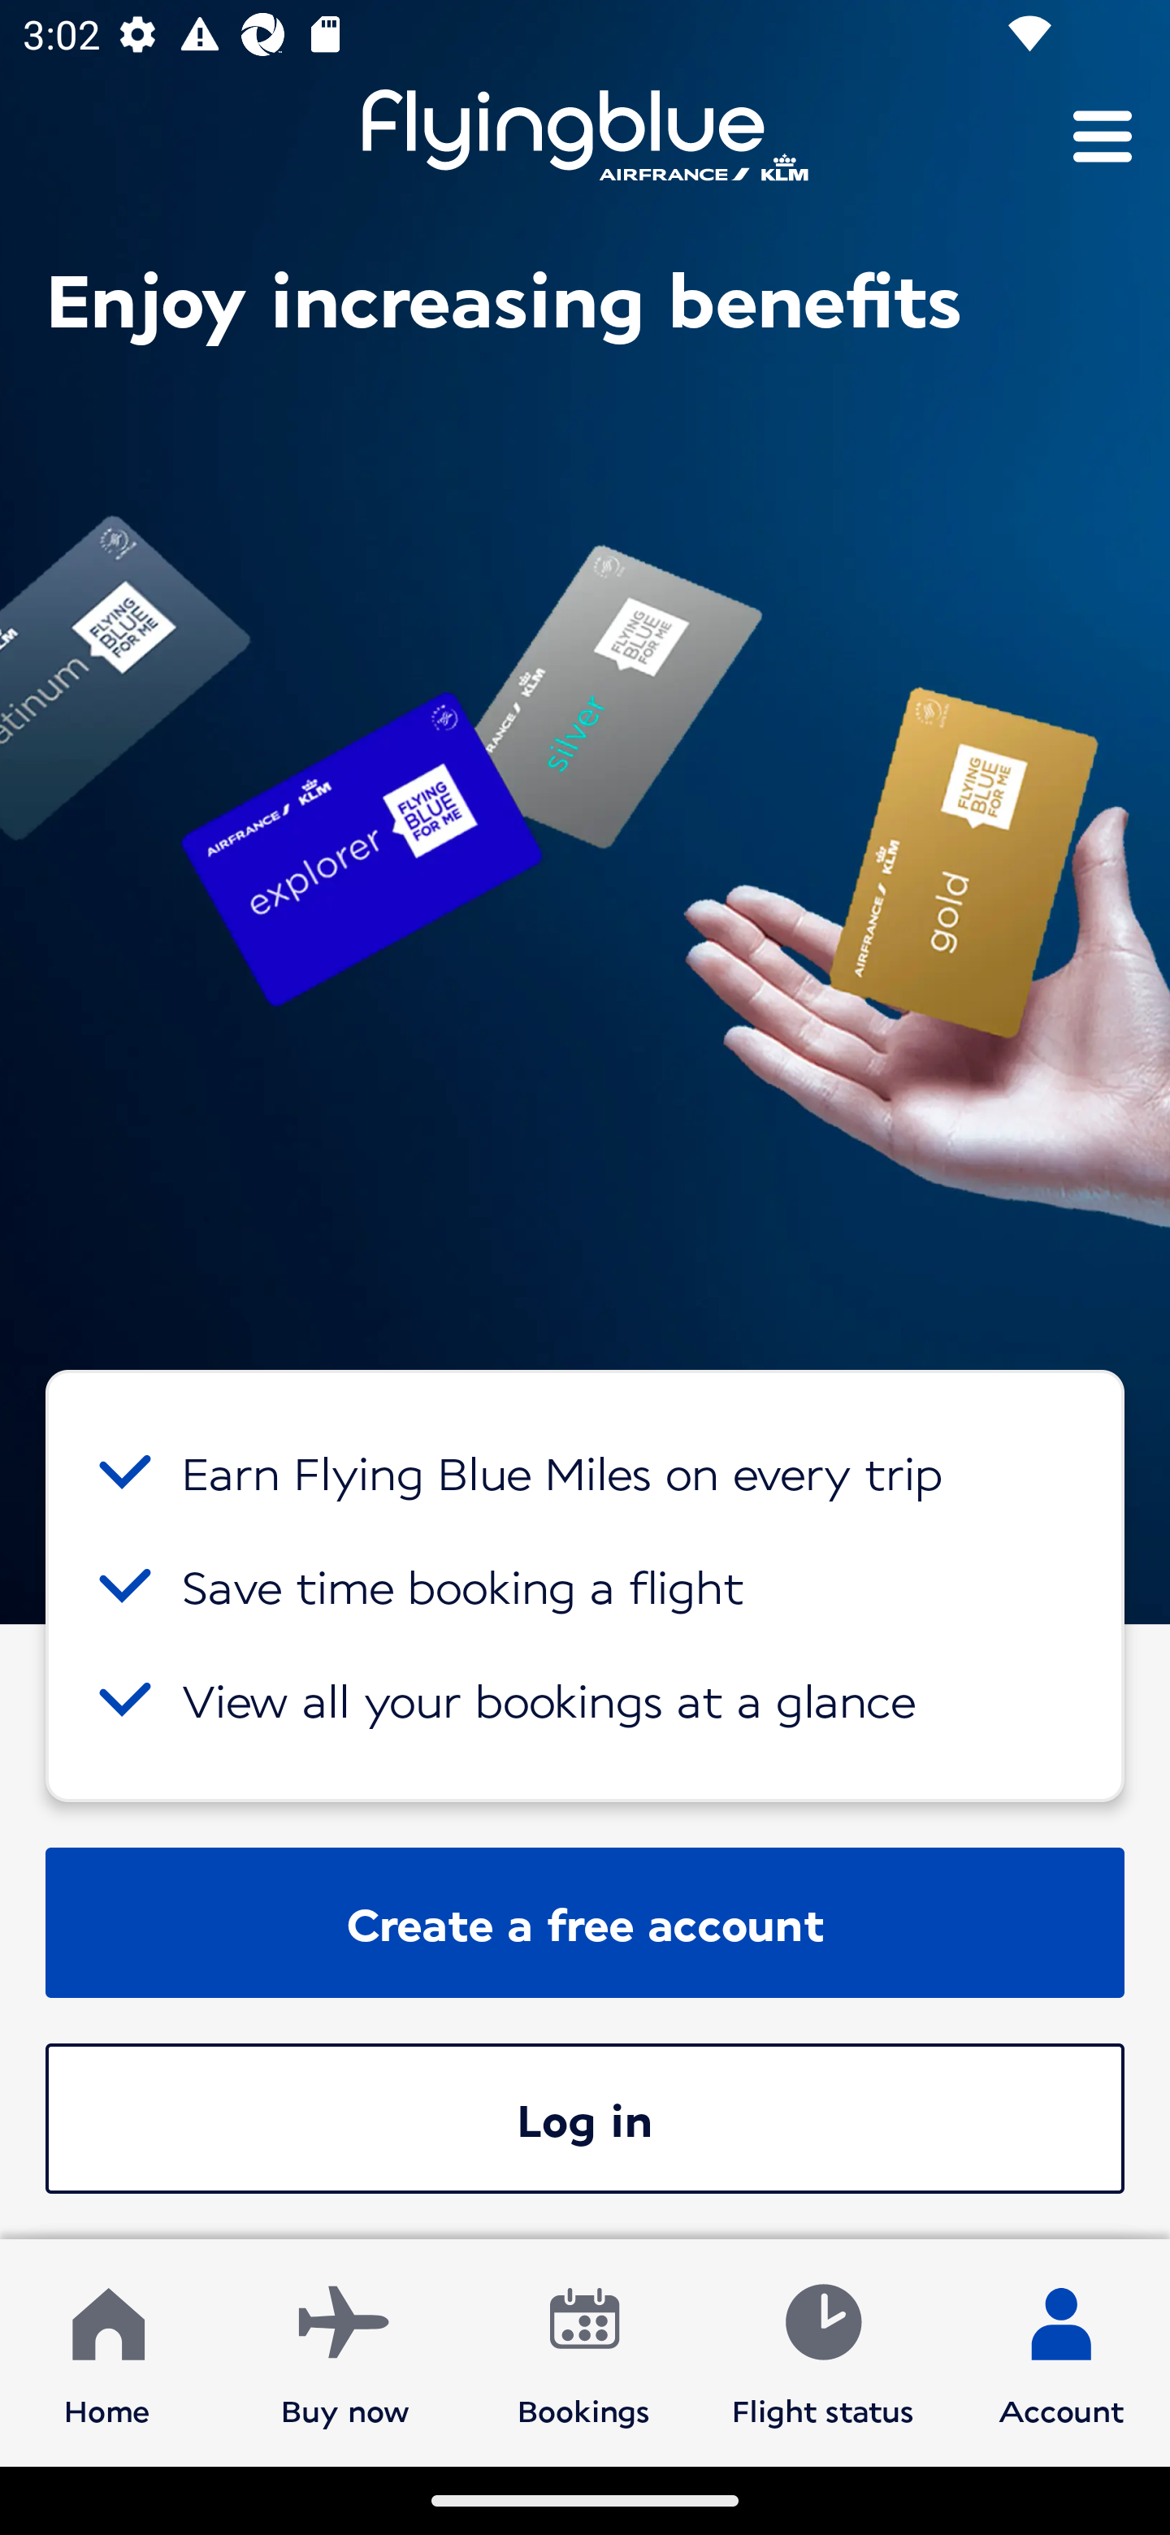  I want to click on Home, so click(107, 2351).